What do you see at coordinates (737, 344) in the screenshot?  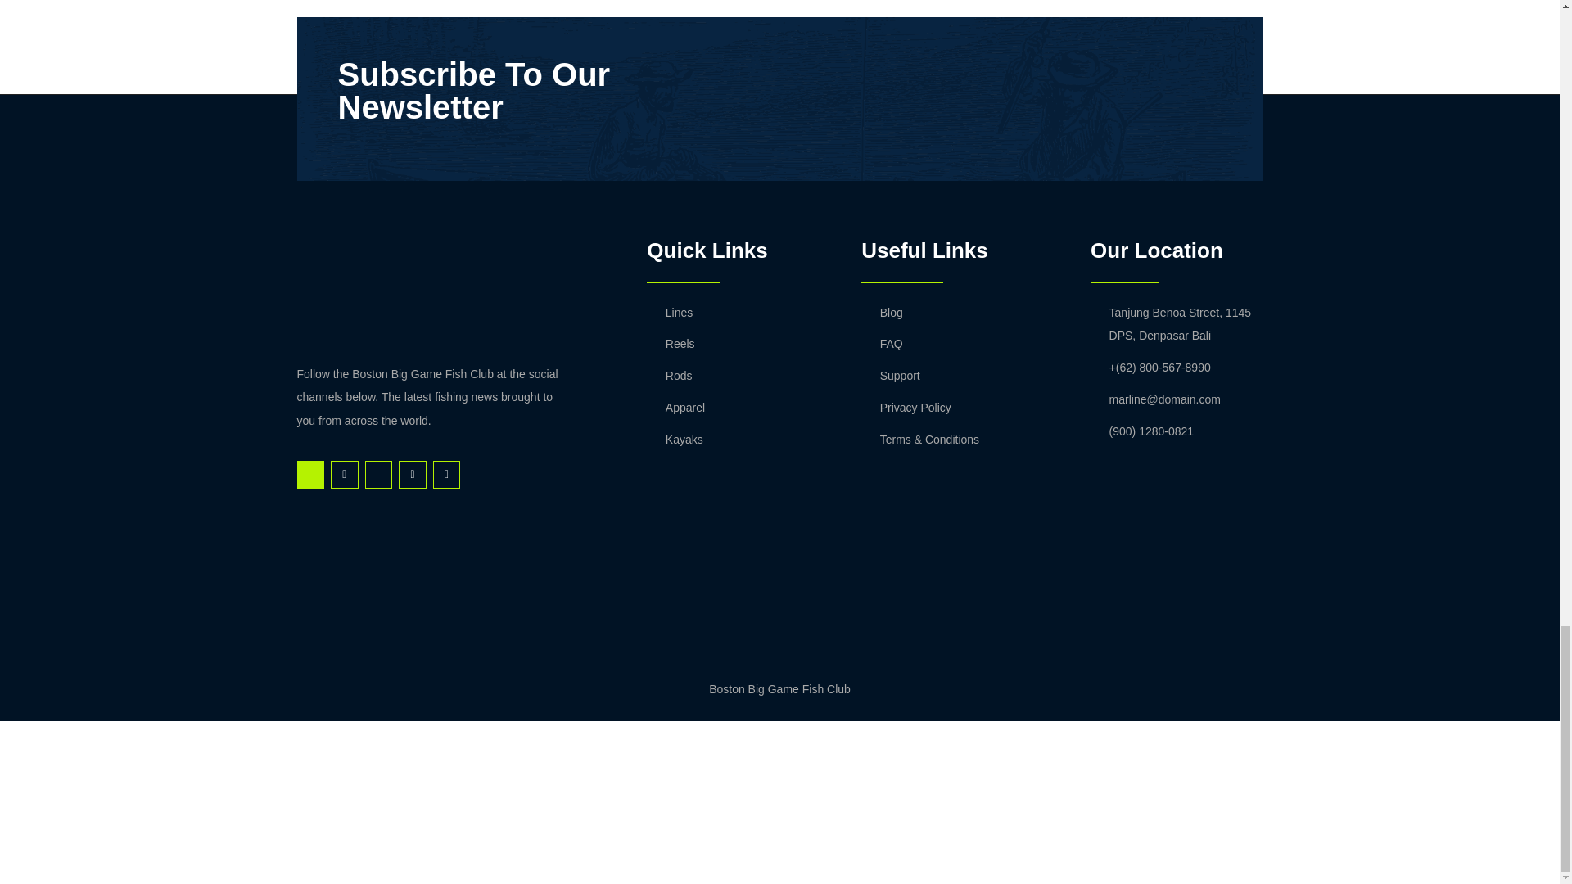 I see `Reels` at bounding box center [737, 344].